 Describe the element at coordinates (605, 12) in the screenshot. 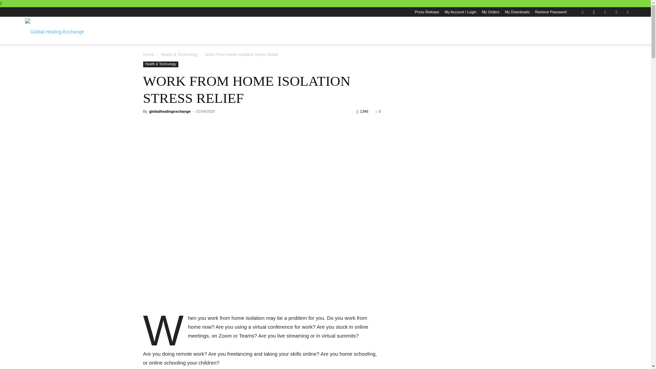

I see `Pinterest` at that location.